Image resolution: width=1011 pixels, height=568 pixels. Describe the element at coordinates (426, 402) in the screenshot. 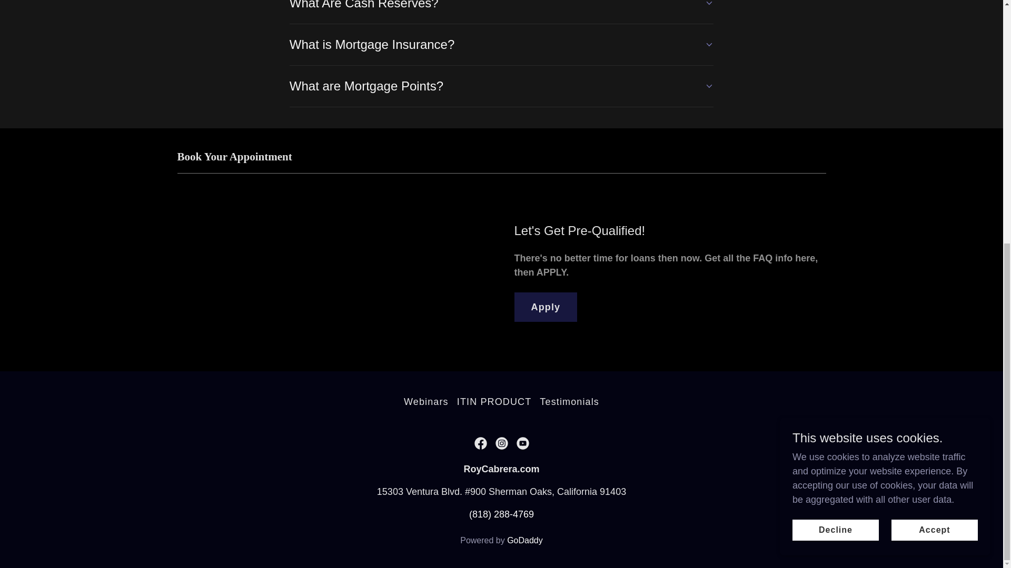

I see `Webinars` at that location.